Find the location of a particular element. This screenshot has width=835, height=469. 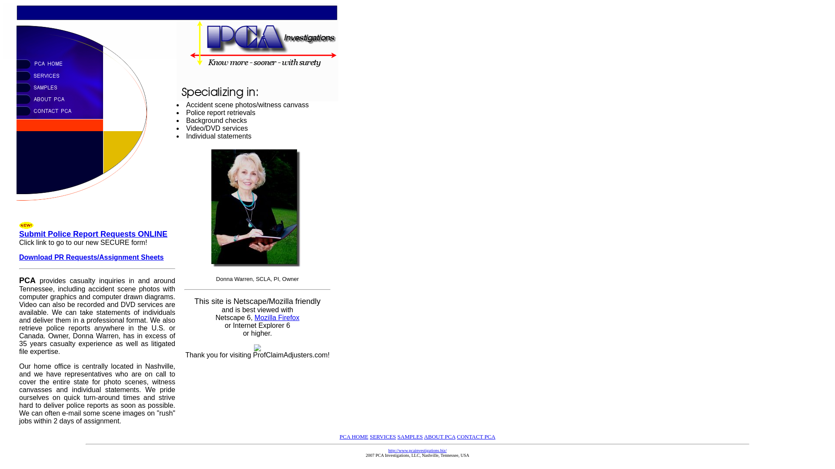

ABOUT PCA is located at coordinates (439, 436).